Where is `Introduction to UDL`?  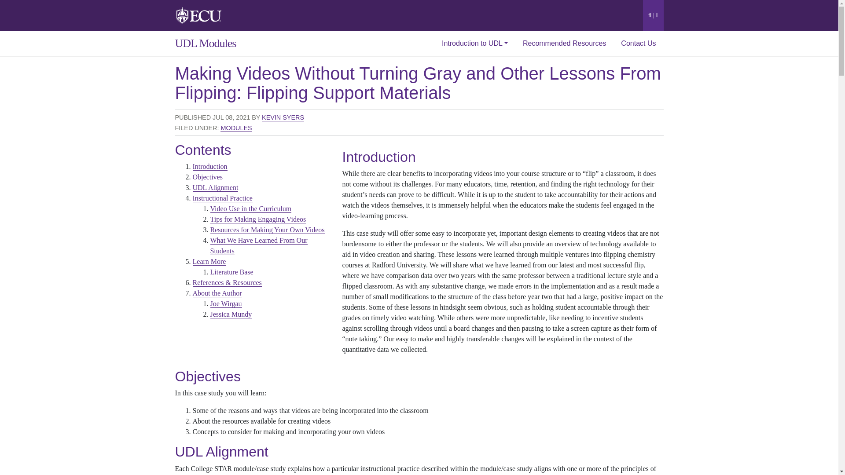 Introduction to UDL is located at coordinates (474, 44).